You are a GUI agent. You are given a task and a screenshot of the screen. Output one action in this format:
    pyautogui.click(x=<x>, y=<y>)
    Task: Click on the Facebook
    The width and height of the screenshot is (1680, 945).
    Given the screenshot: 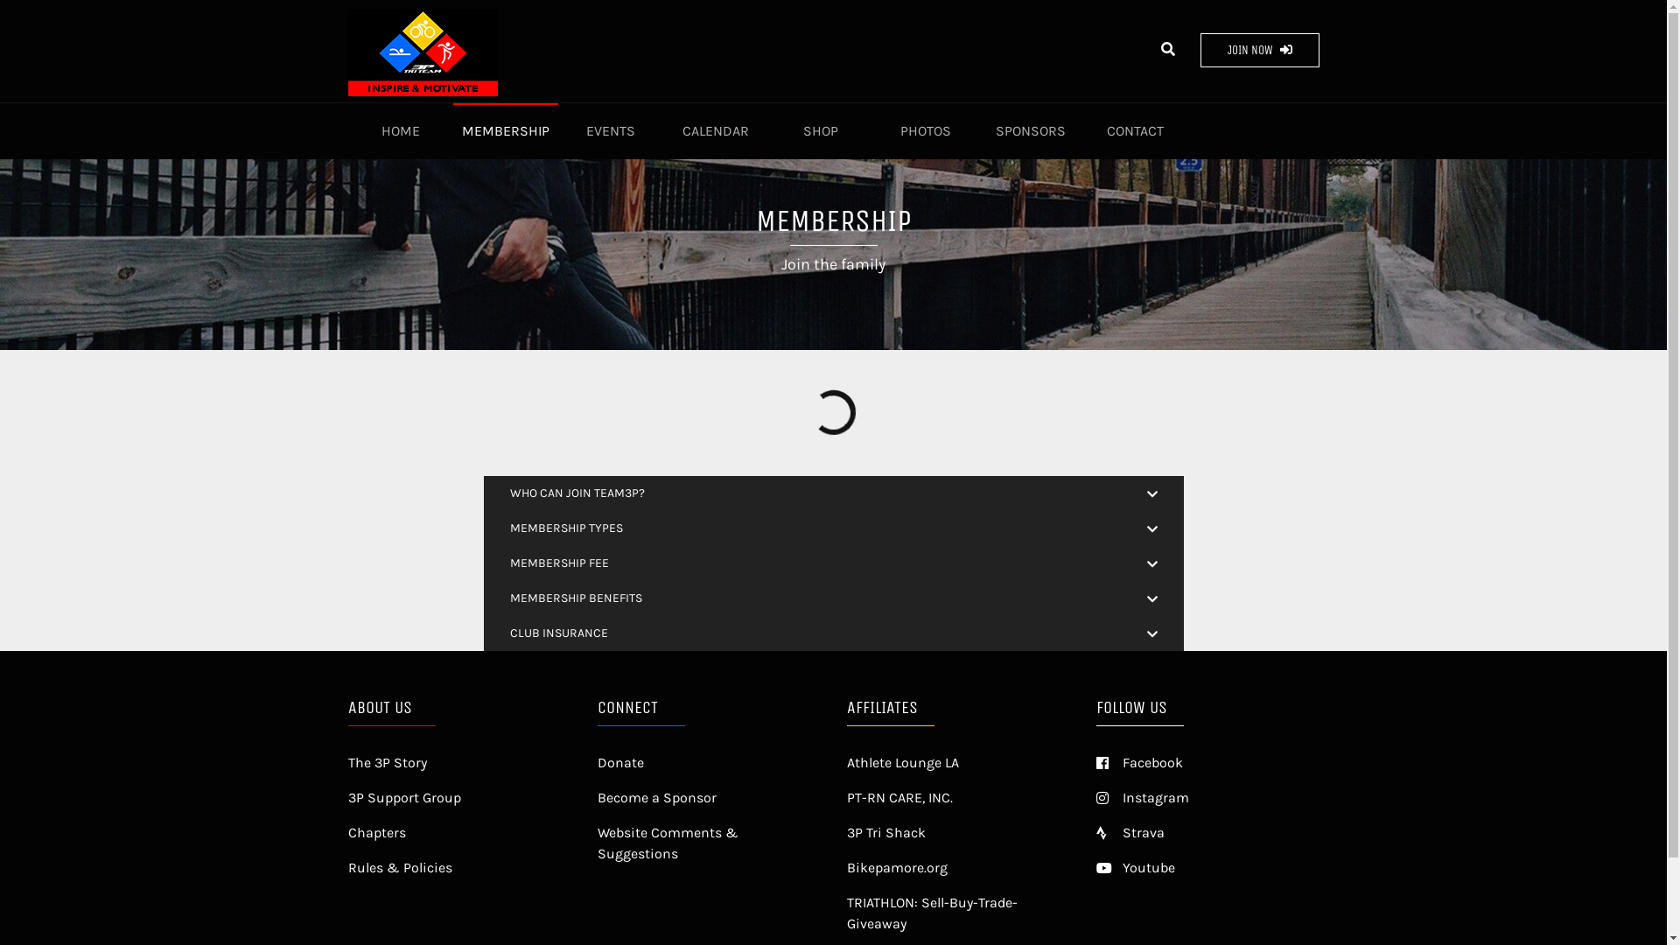 What is the action you would take?
    pyautogui.click(x=1207, y=763)
    